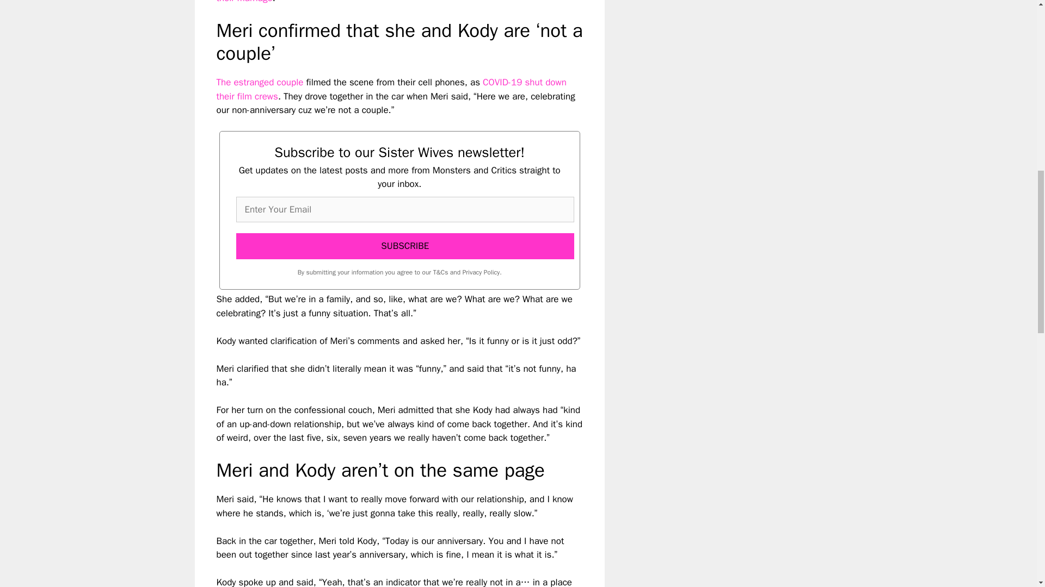 The width and height of the screenshot is (1045, 587). I want to click on COVID-19 shut down their film crews, so click(391, 89).